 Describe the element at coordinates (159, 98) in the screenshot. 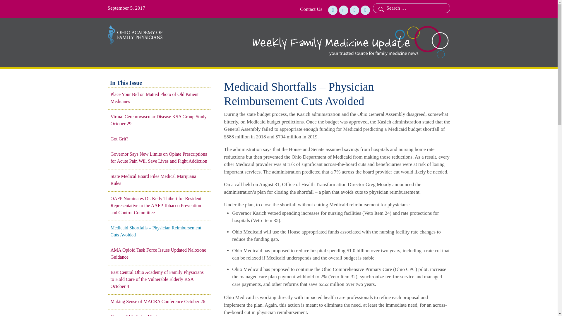

I see `Place Your Bid on Matted Photo of Old Patient Medicines` at that location.